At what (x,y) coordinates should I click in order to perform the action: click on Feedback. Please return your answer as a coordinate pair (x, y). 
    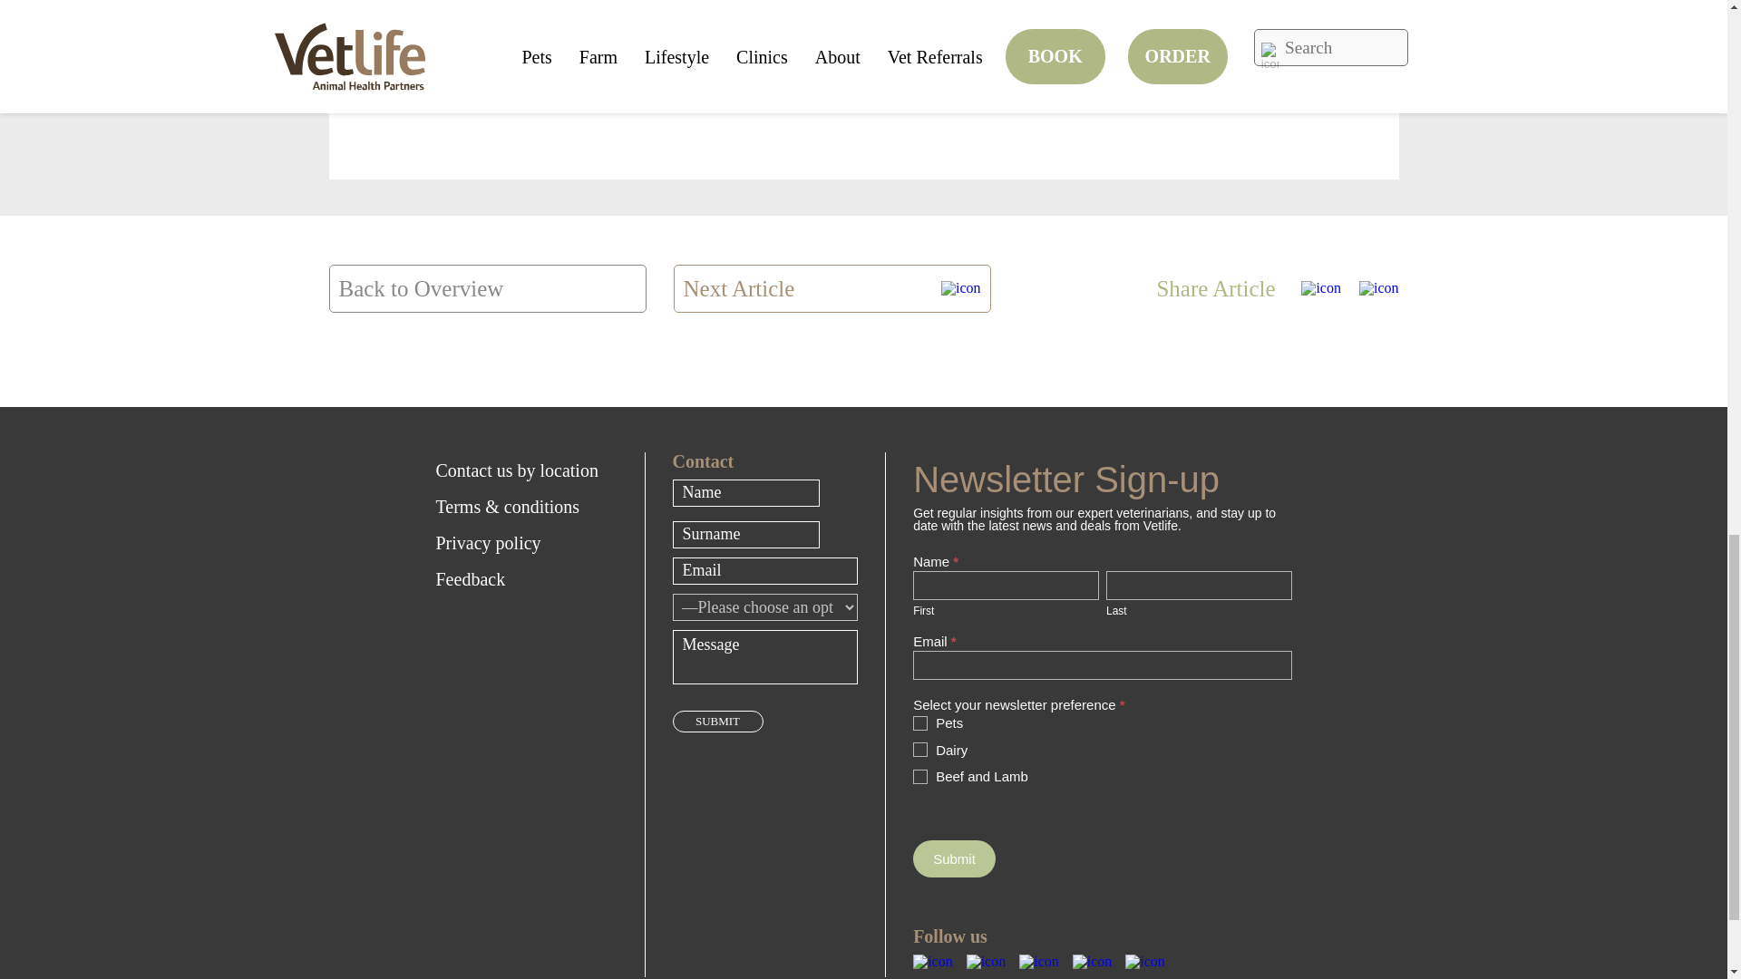
    Looking at the image, I should click on (526, 578).